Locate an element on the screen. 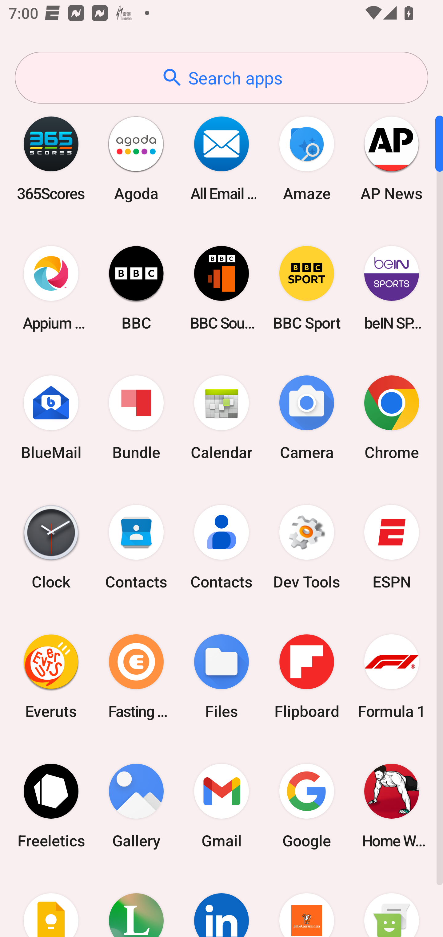  Bundle is located at coordinates (136, 418).